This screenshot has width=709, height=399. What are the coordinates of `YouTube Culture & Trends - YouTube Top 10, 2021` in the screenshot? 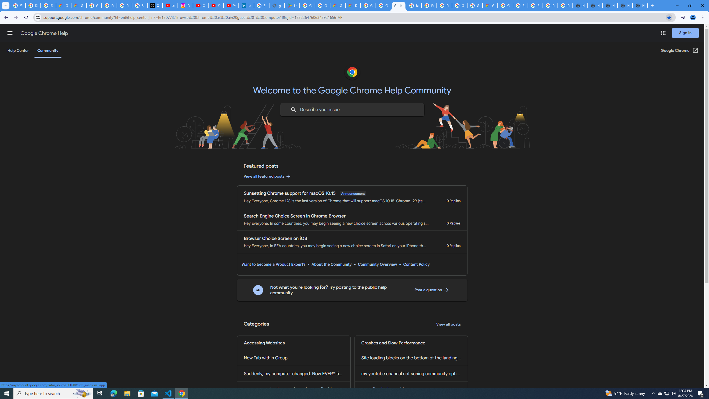 It's located at (231, 6).